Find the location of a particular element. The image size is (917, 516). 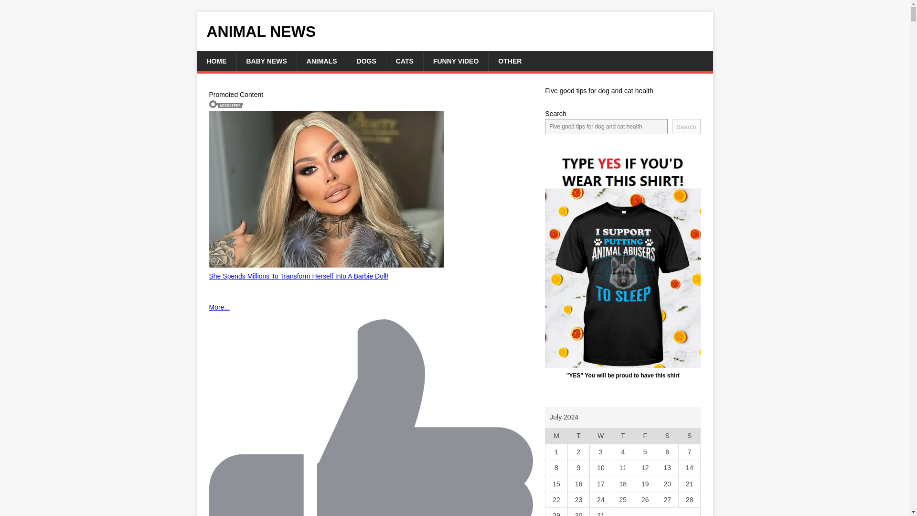

ANIMAL NEWS is located at coordinates (455, 32).